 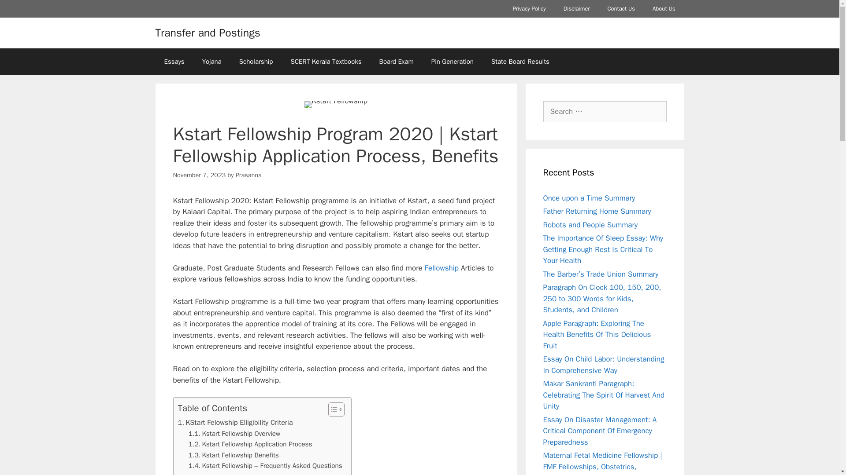 What do you see at coordinates (452, 62) in the screenshot?
I see `Pin Generation` at bounding box center [452, 62].